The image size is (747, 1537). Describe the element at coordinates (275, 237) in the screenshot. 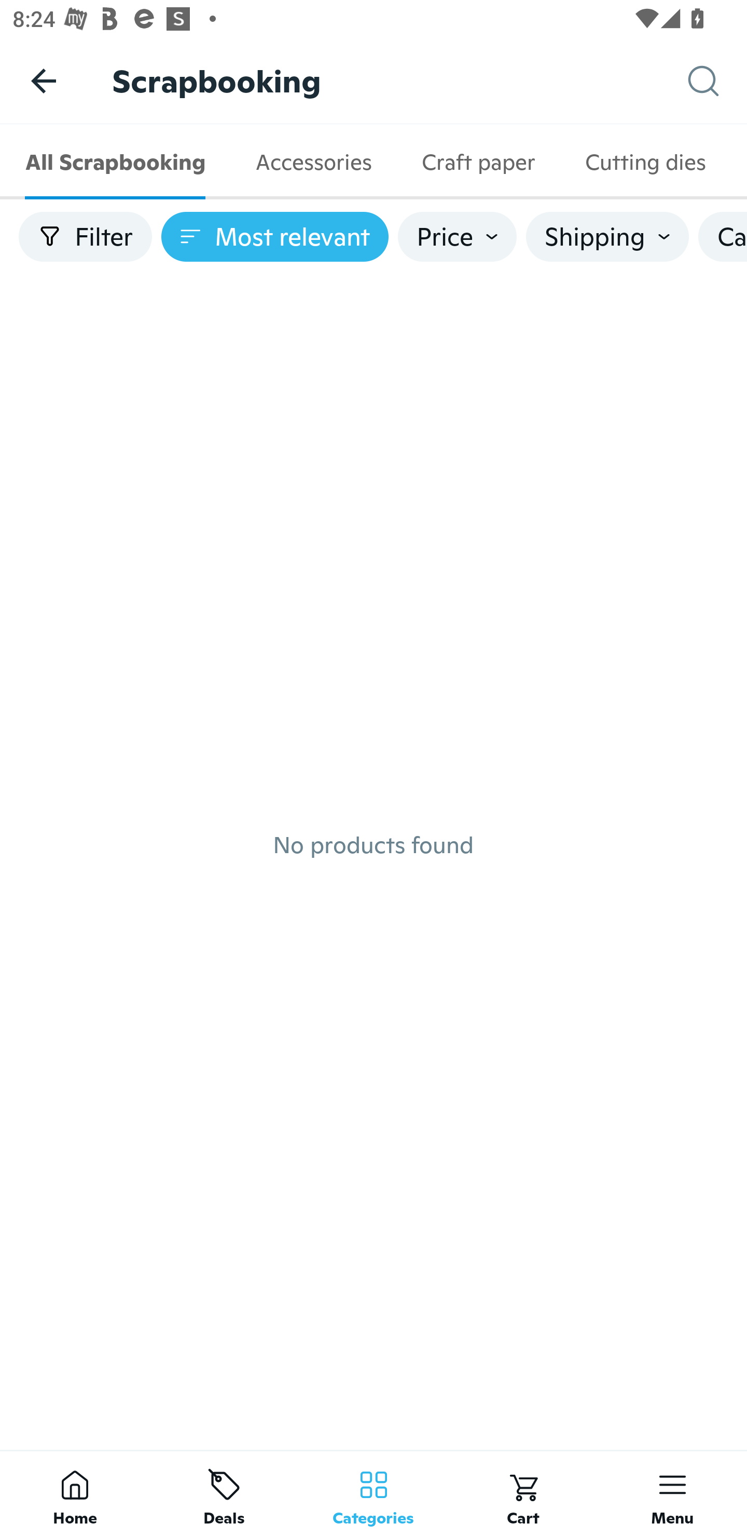

I see `Most relevant` at that location.